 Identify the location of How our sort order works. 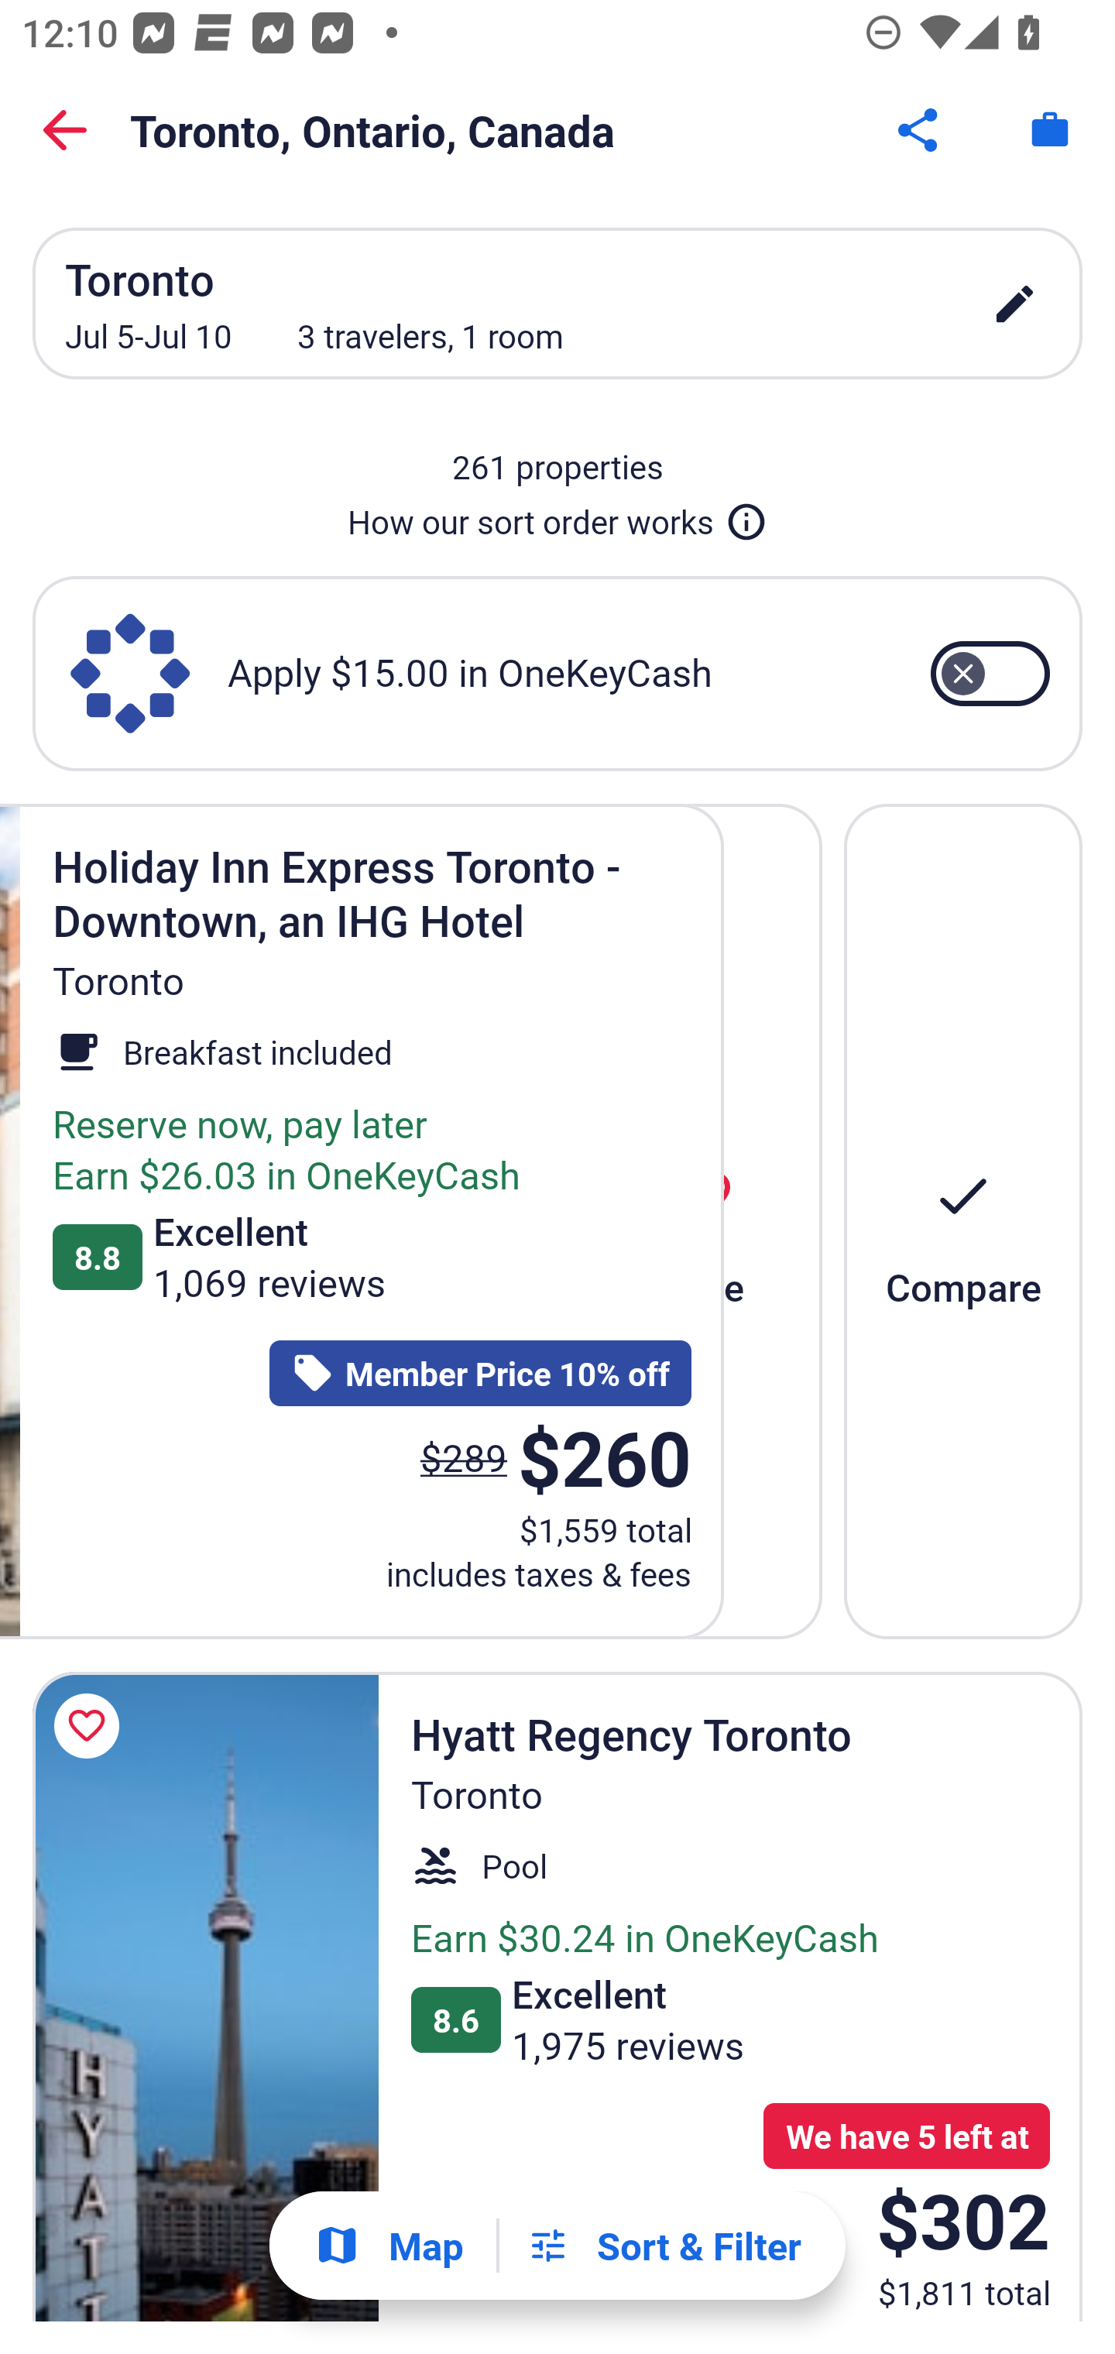
(557, 516).